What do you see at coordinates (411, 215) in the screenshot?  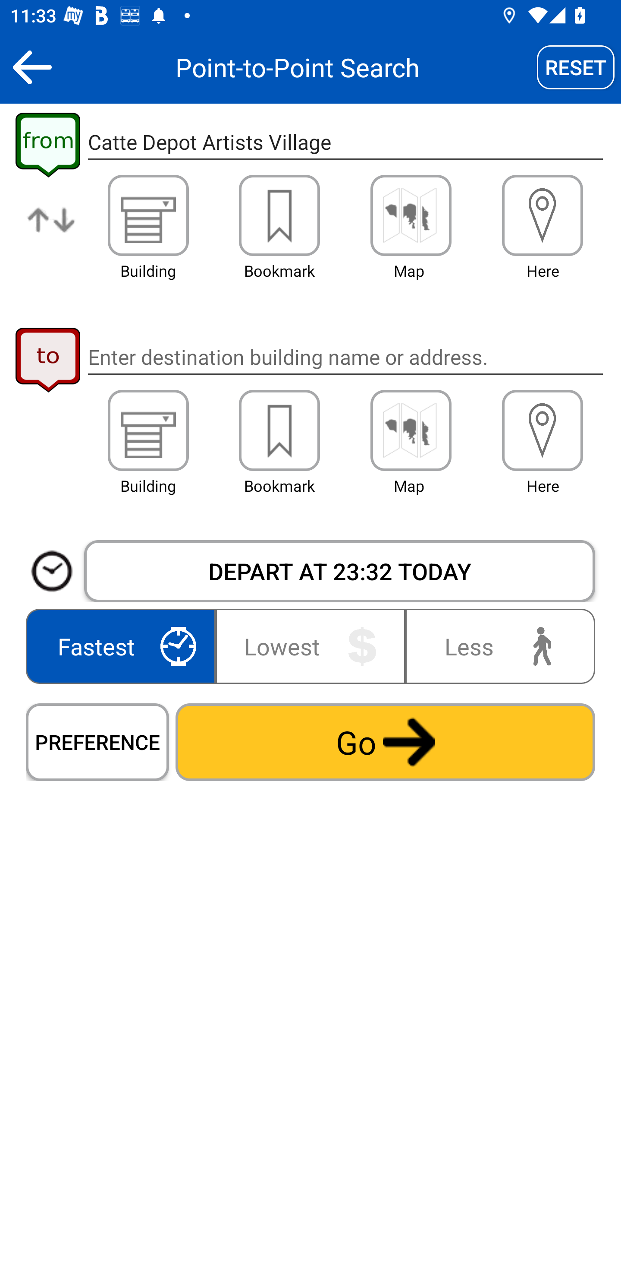 I see `Select location on map` at bounding box center [411, 215].